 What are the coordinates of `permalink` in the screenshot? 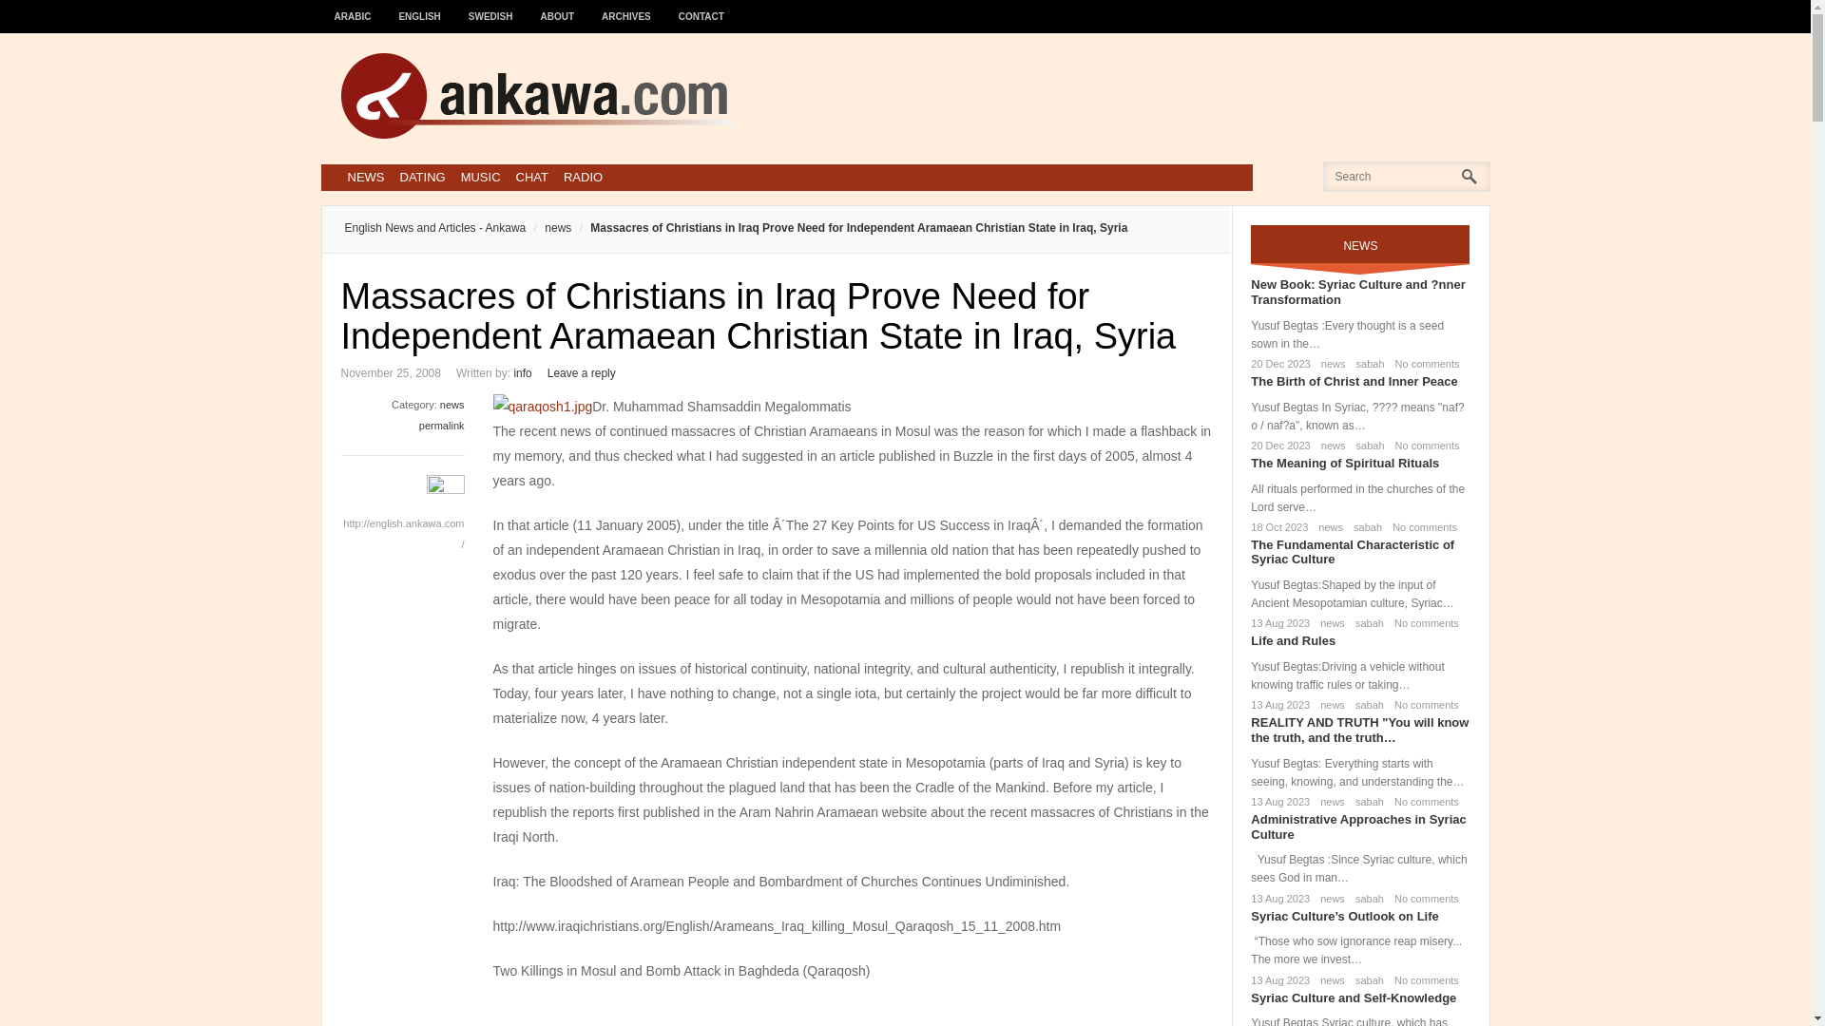 It's located at (442, 425).